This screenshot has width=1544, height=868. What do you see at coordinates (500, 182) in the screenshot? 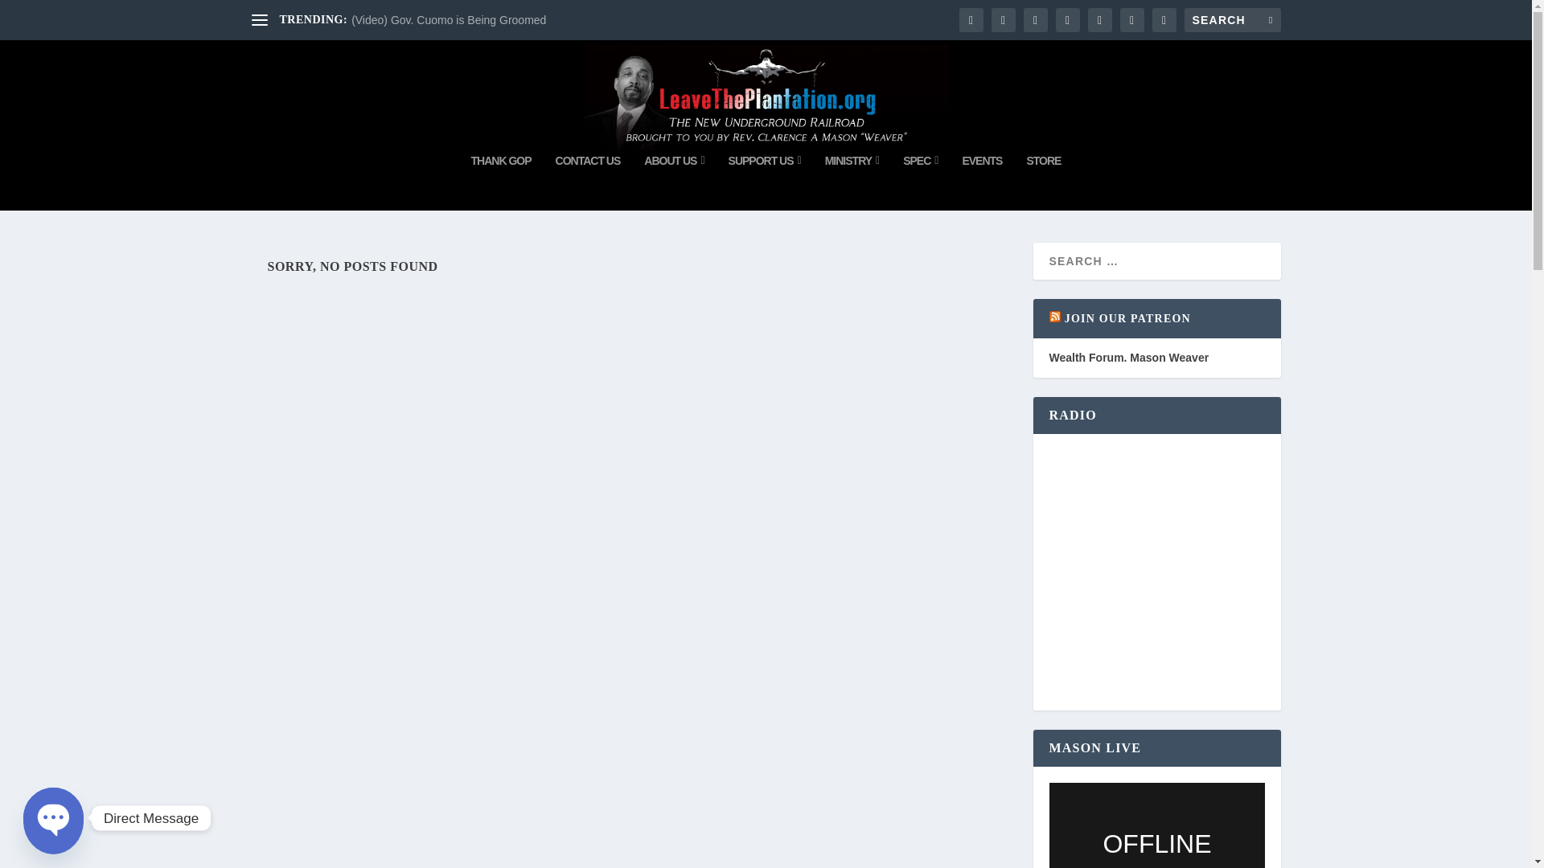
I see `THANK GOP` at bounding box center [500, 182].